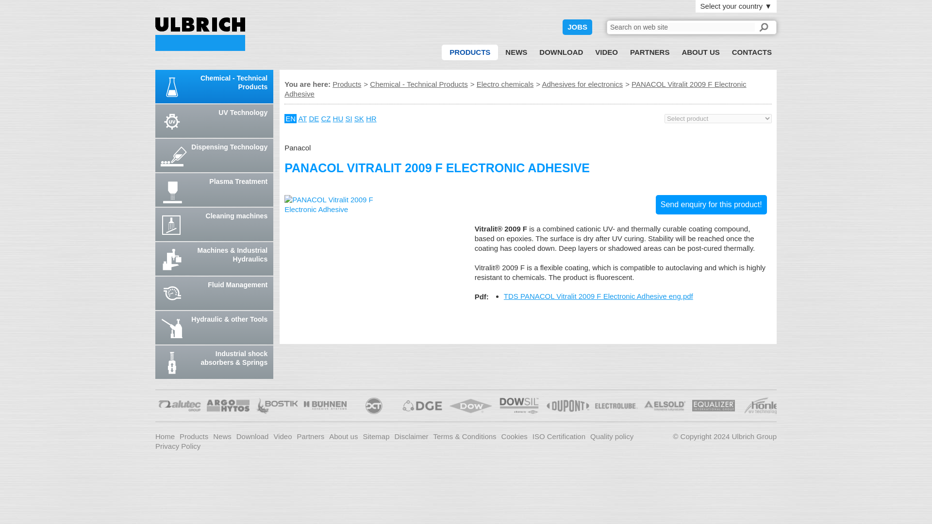 The image size is (932, 524). What do you see at coordinates (561, 52) in the screenshot?
I see `DOWNLOAD` at bounding box center [561, 52].